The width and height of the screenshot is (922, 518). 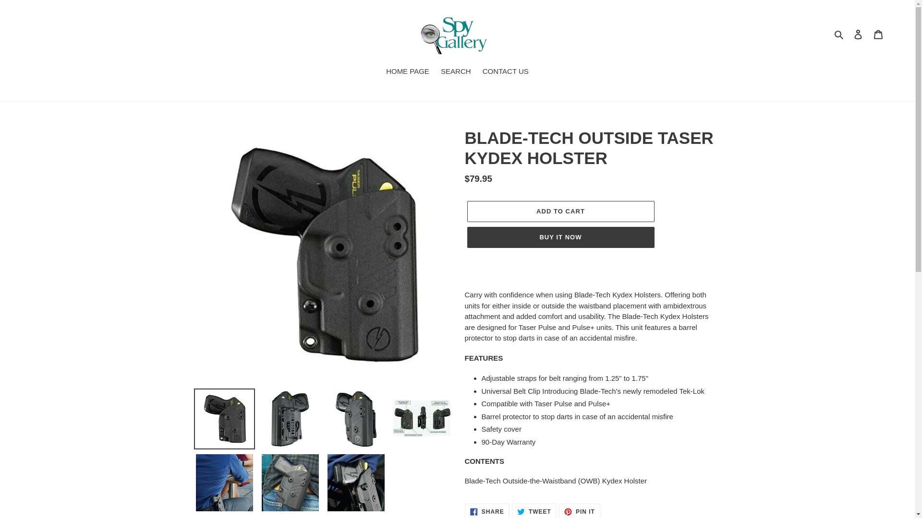 I want to click on SEARCH, so click(x=456, y=72).